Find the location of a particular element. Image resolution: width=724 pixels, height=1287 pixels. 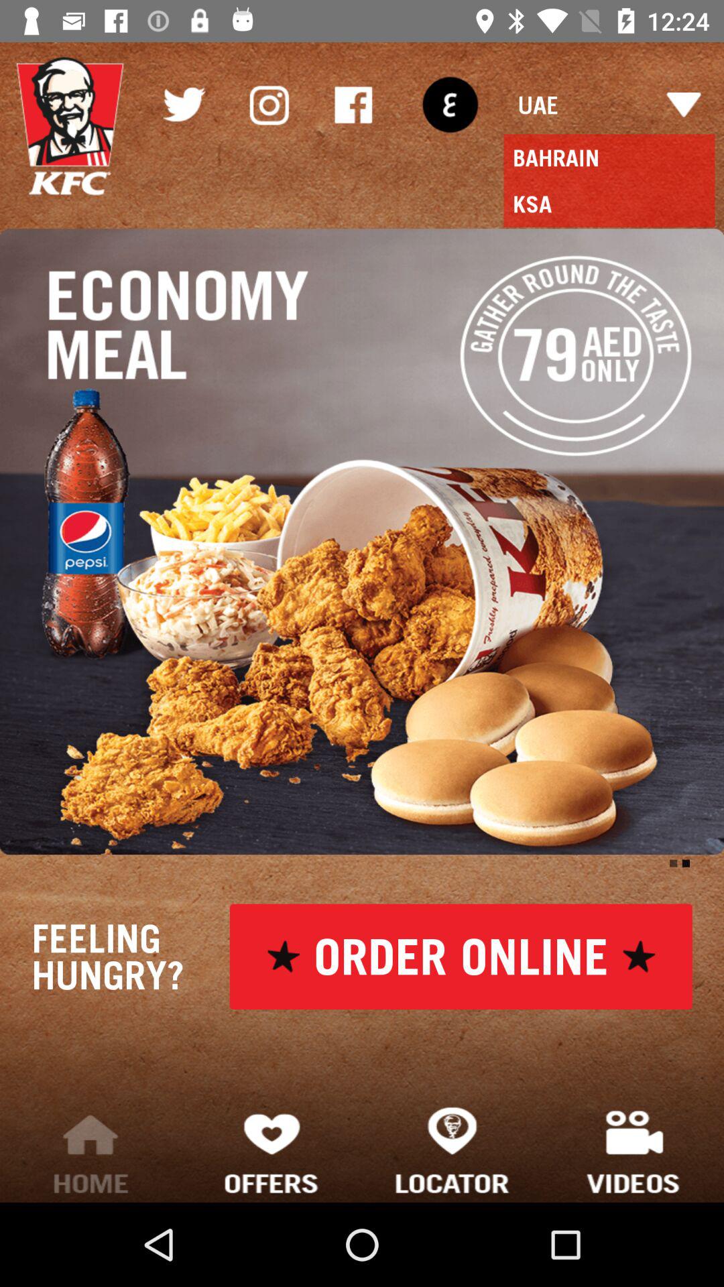

choose icon below the bahrain is located at coordinates (609, 204).